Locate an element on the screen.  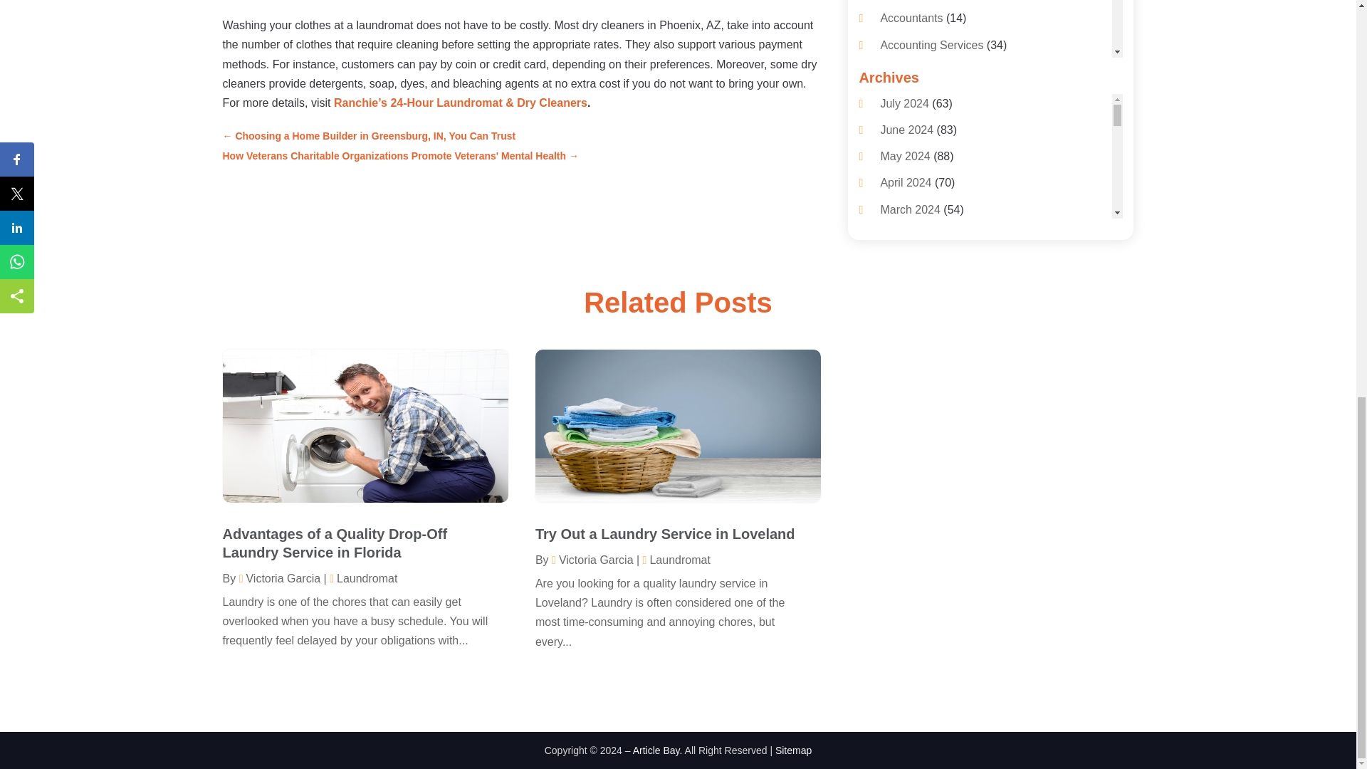
Acupuncture is located at coordinates (912, 71).